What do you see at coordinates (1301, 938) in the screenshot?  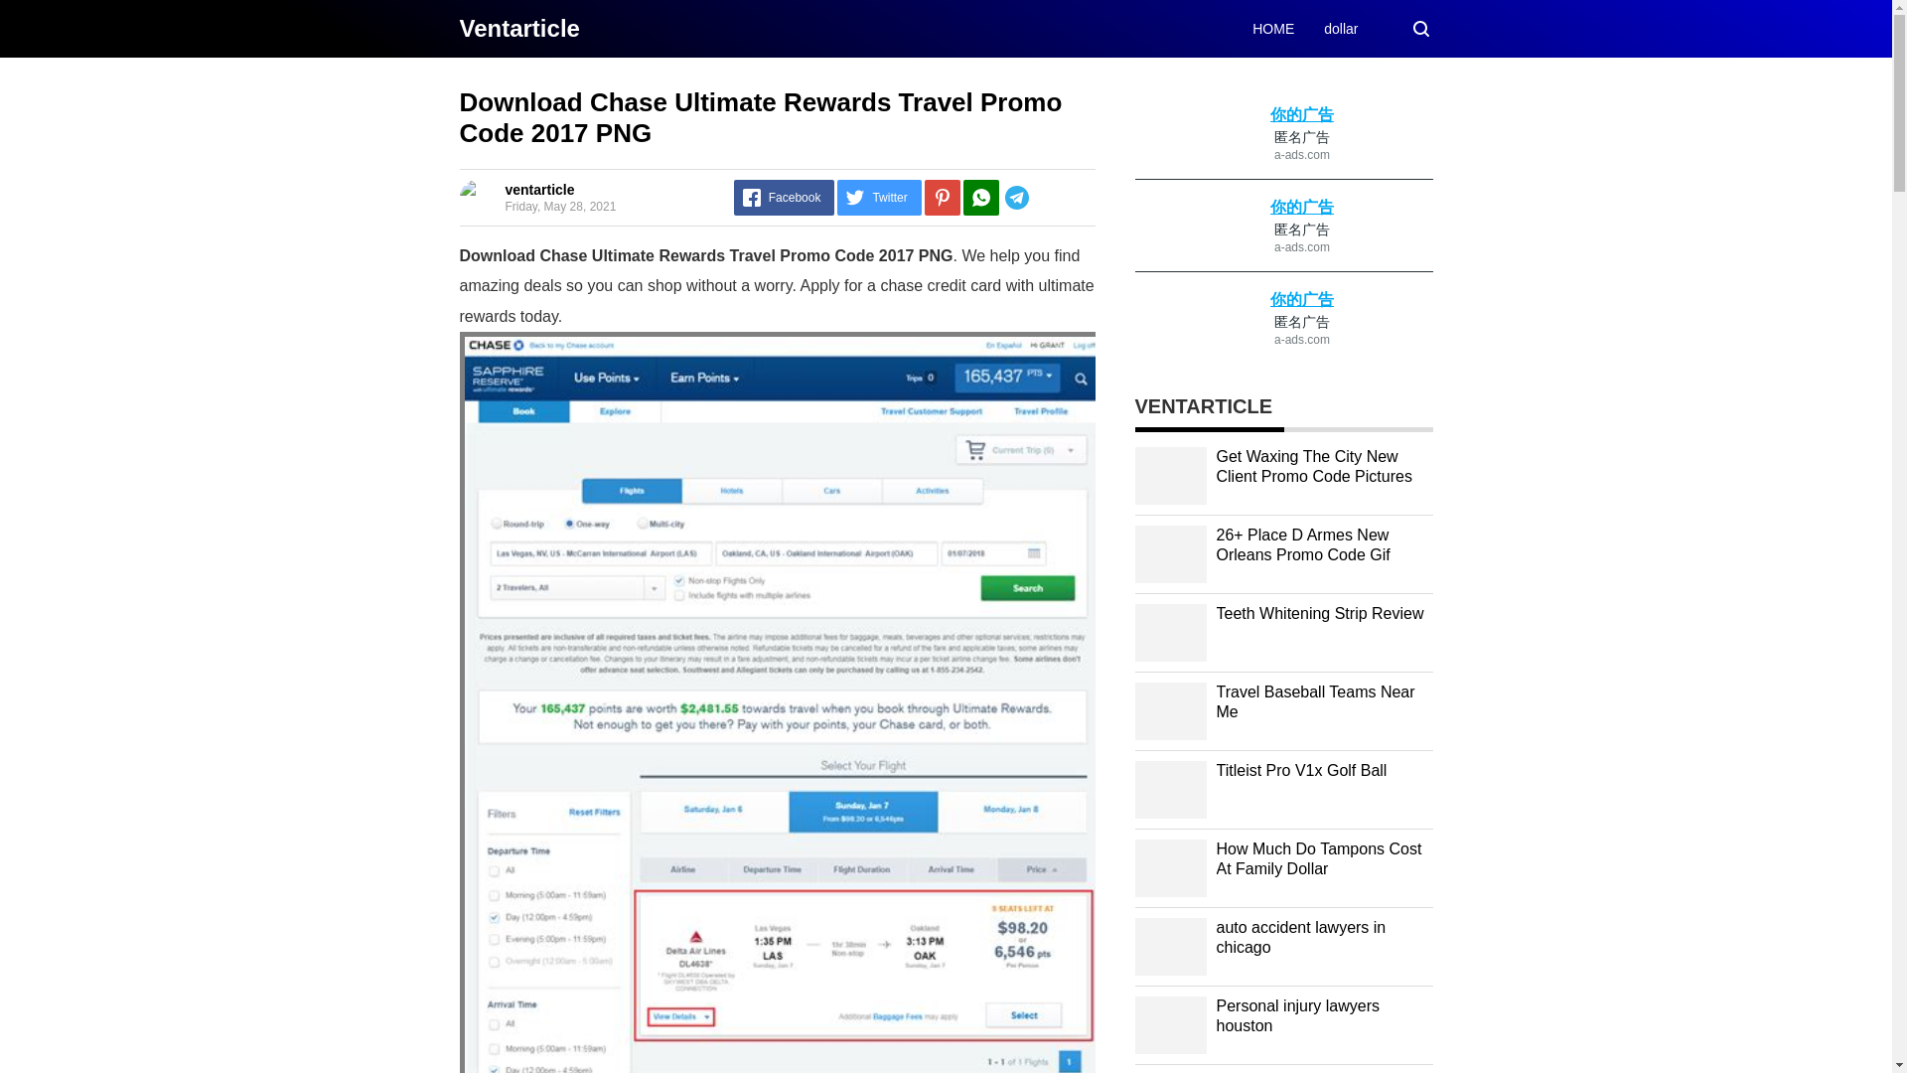 I see `auto accident lawyers in chicago` at bounding box center [1301, 938].